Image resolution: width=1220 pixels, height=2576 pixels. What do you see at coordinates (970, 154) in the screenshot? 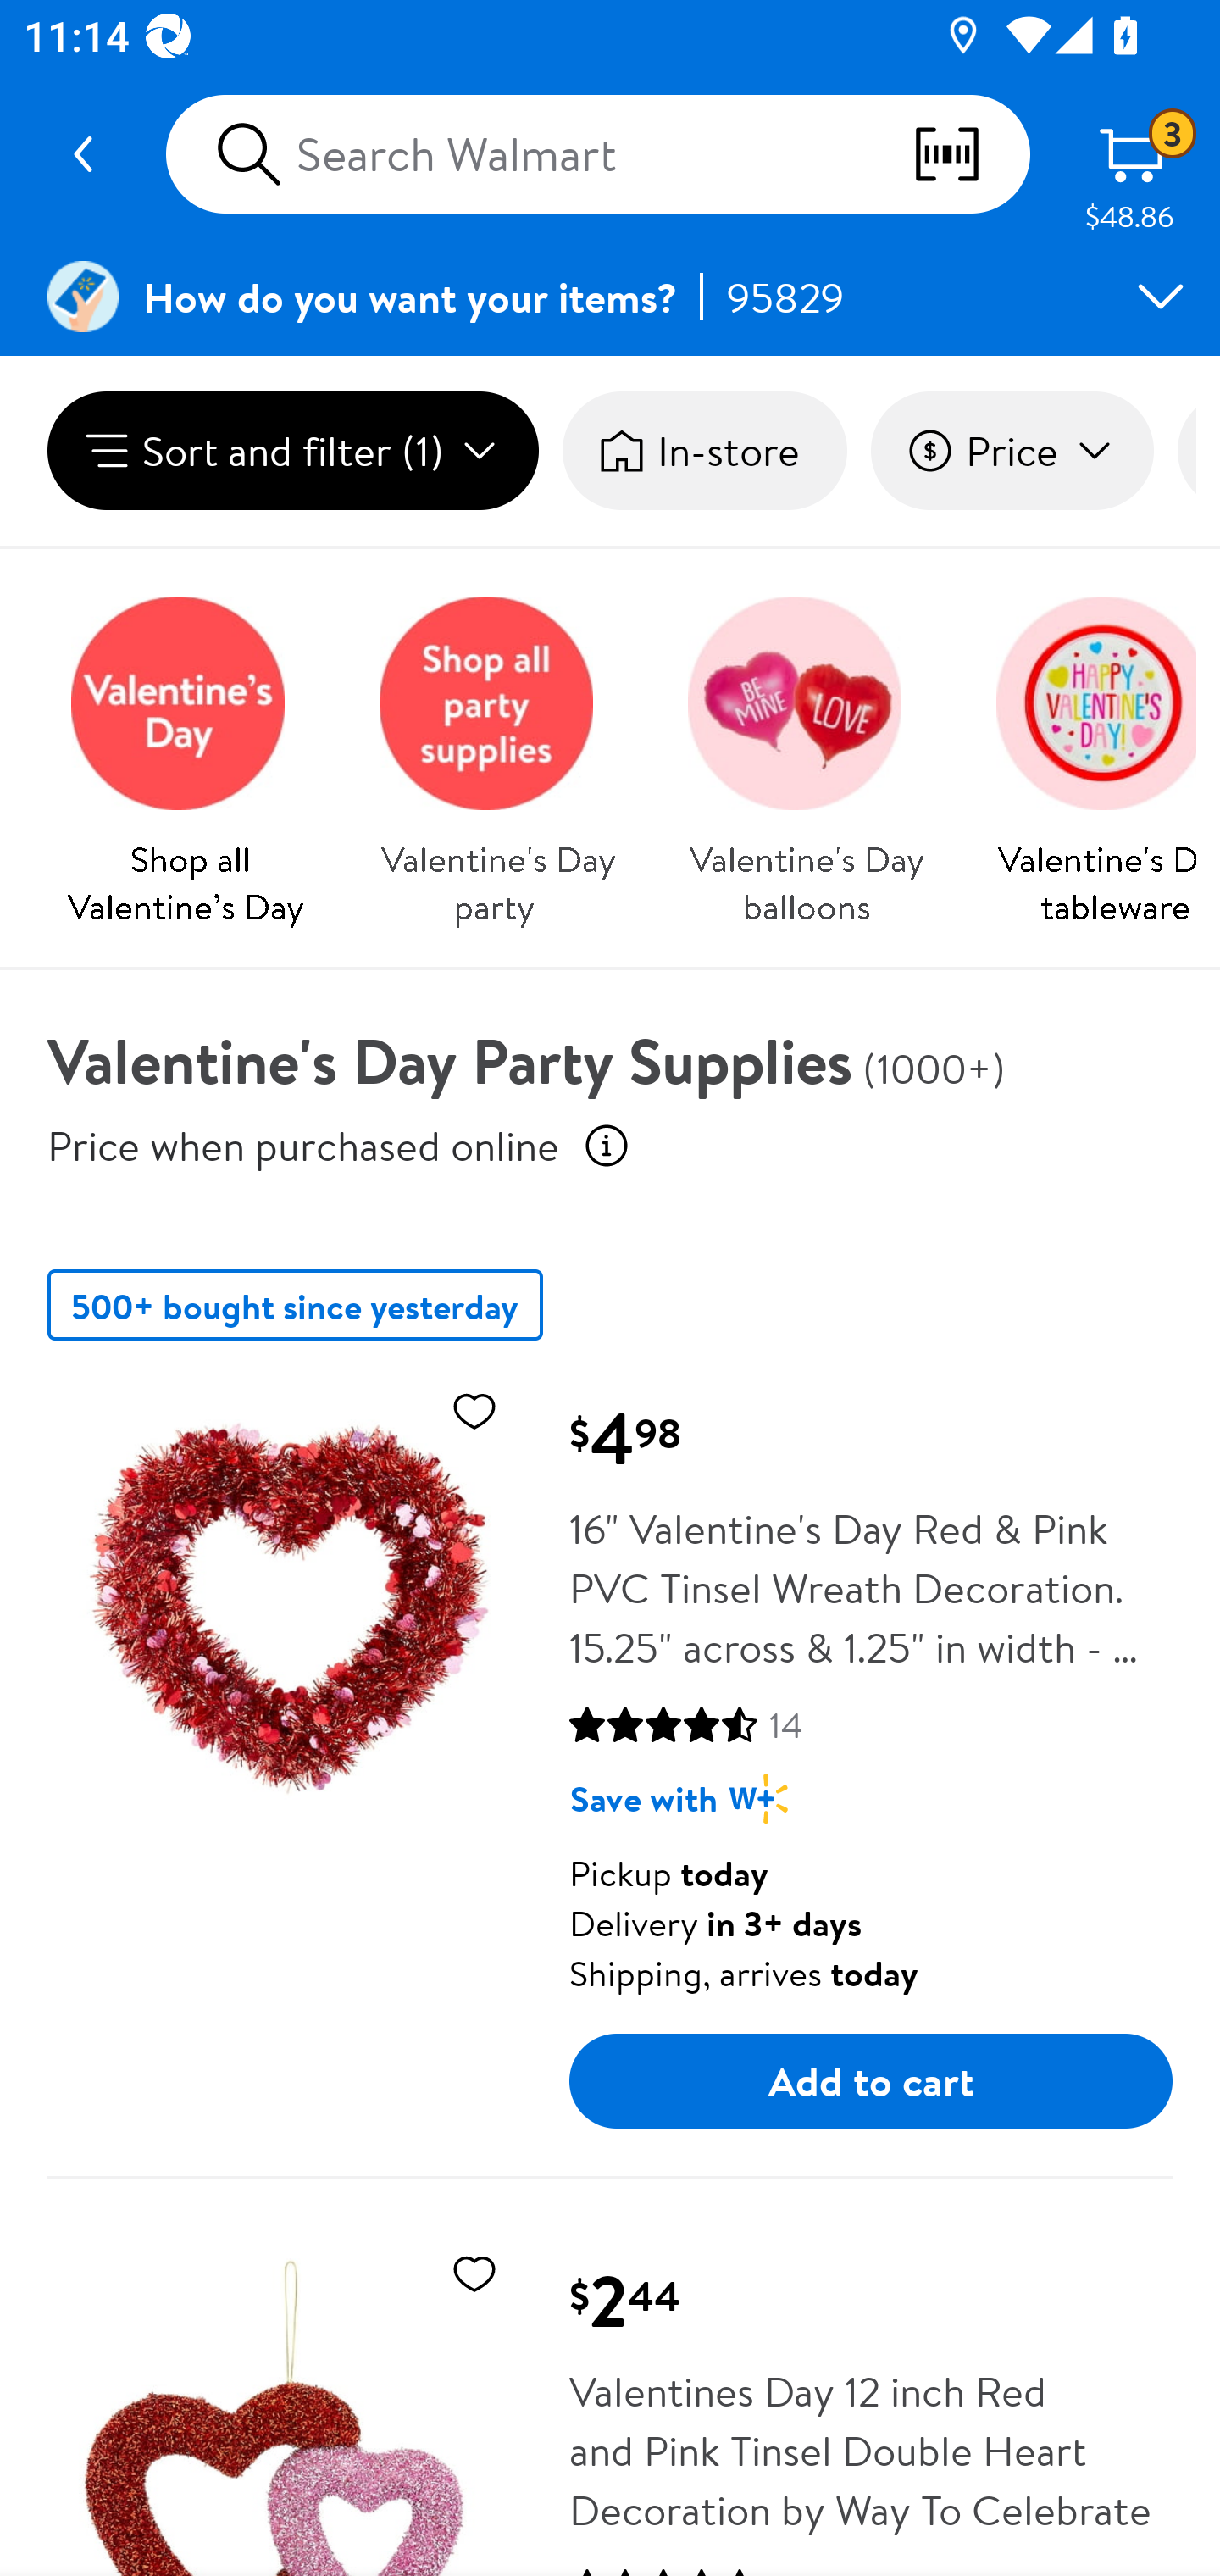
I see `scan barcodes qr codes and more` at bounding box center [970, 154].